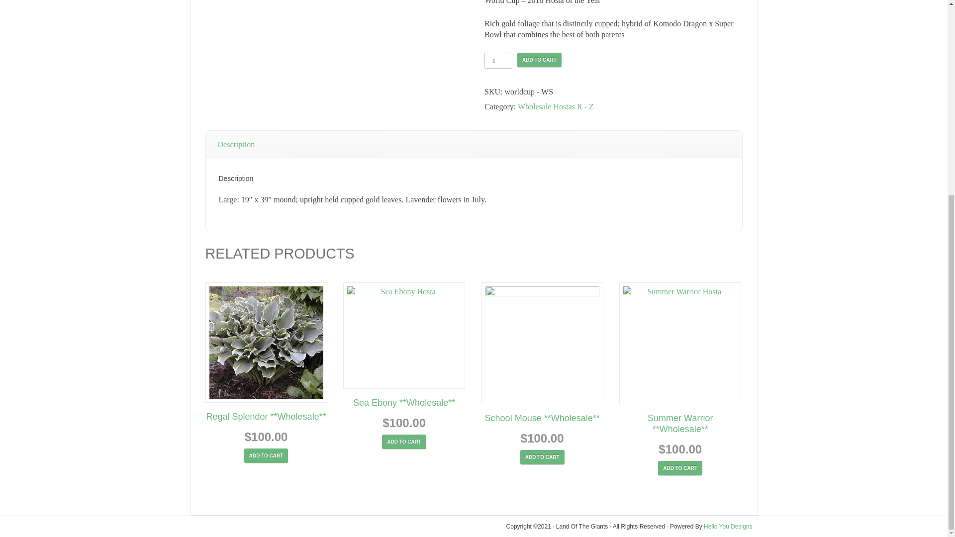  Describe the element at coordinates (728, 526) in the screenshot. I see `Hello You Designs` at that location.